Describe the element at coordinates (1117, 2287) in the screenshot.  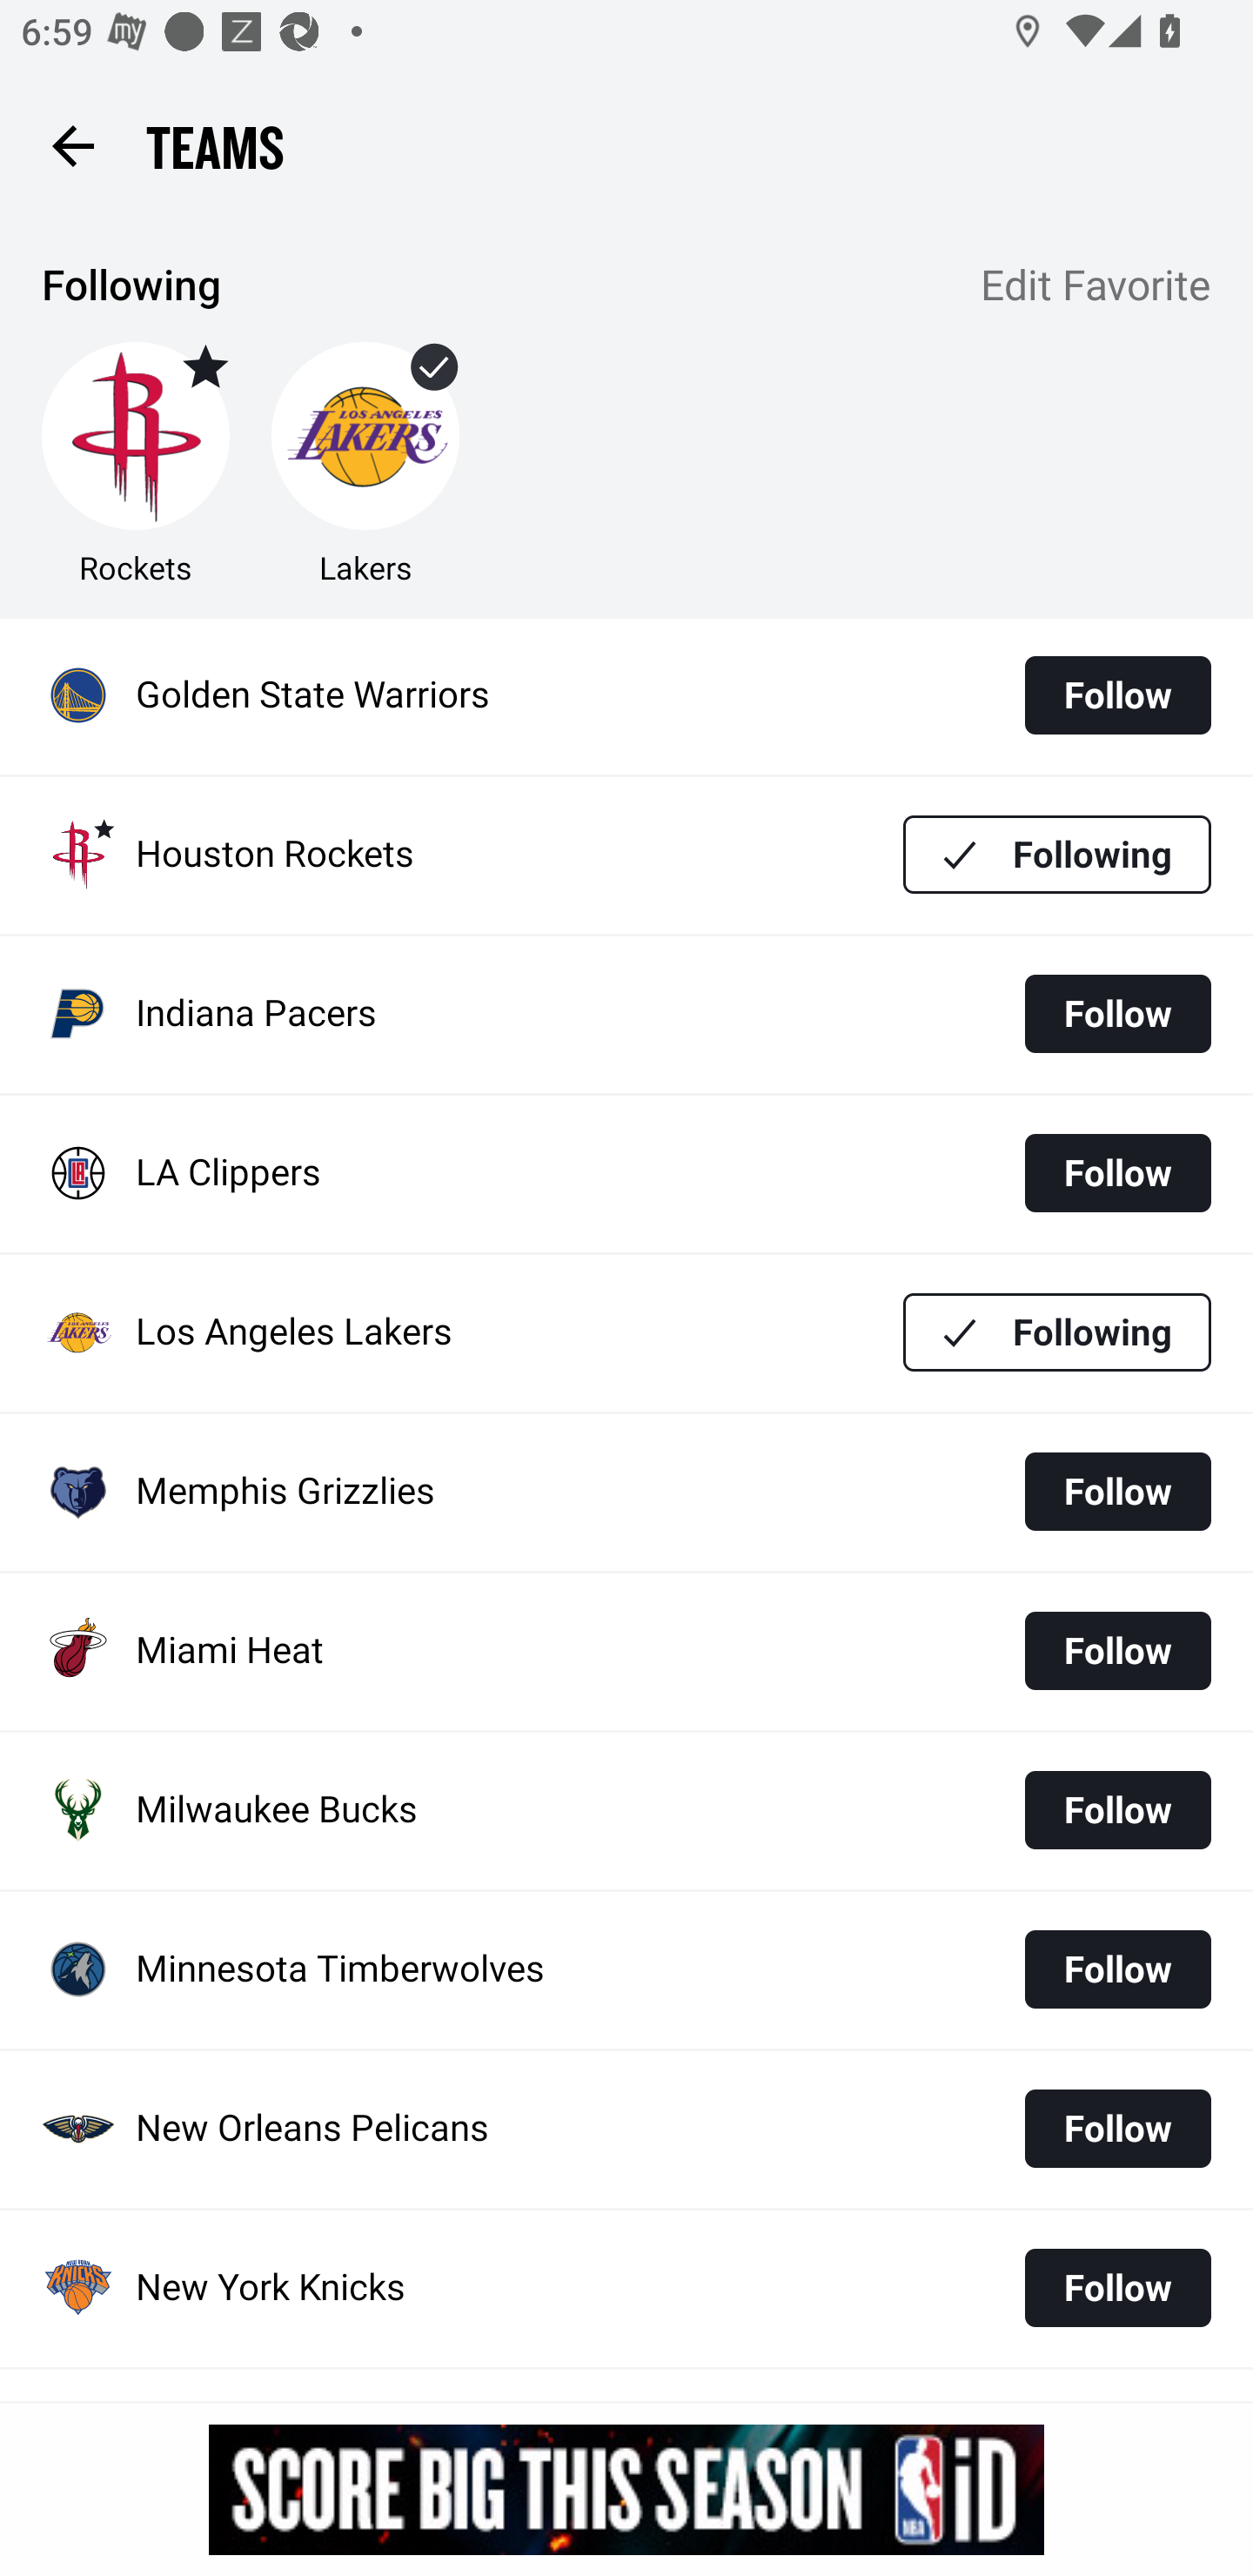
I see `Follow` at that location.